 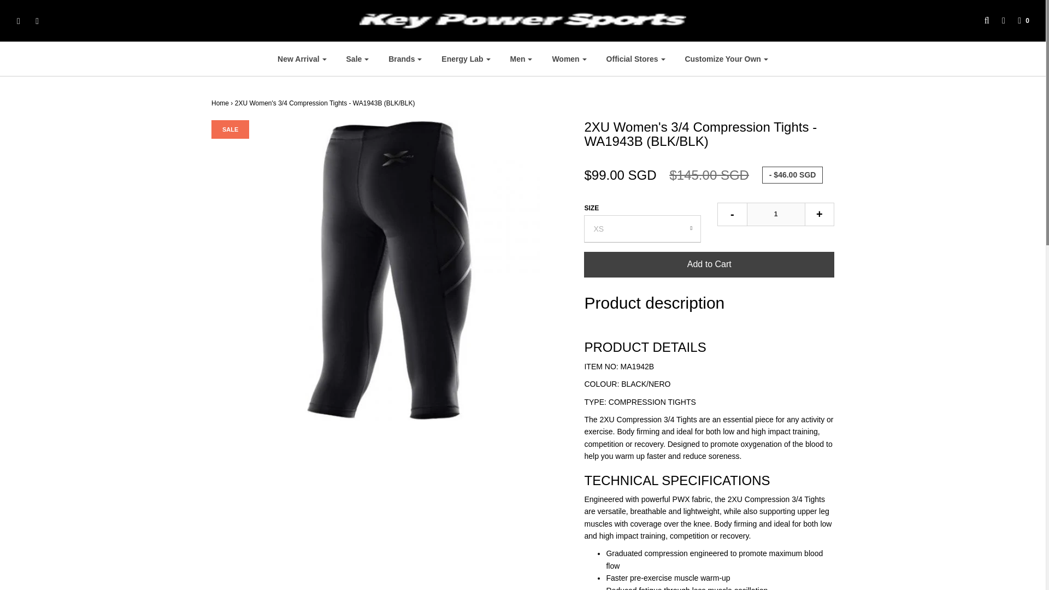 What do you see at coordinates (981, 21) in the screenshot?
I see `Search` at bounding box center [981, 21].